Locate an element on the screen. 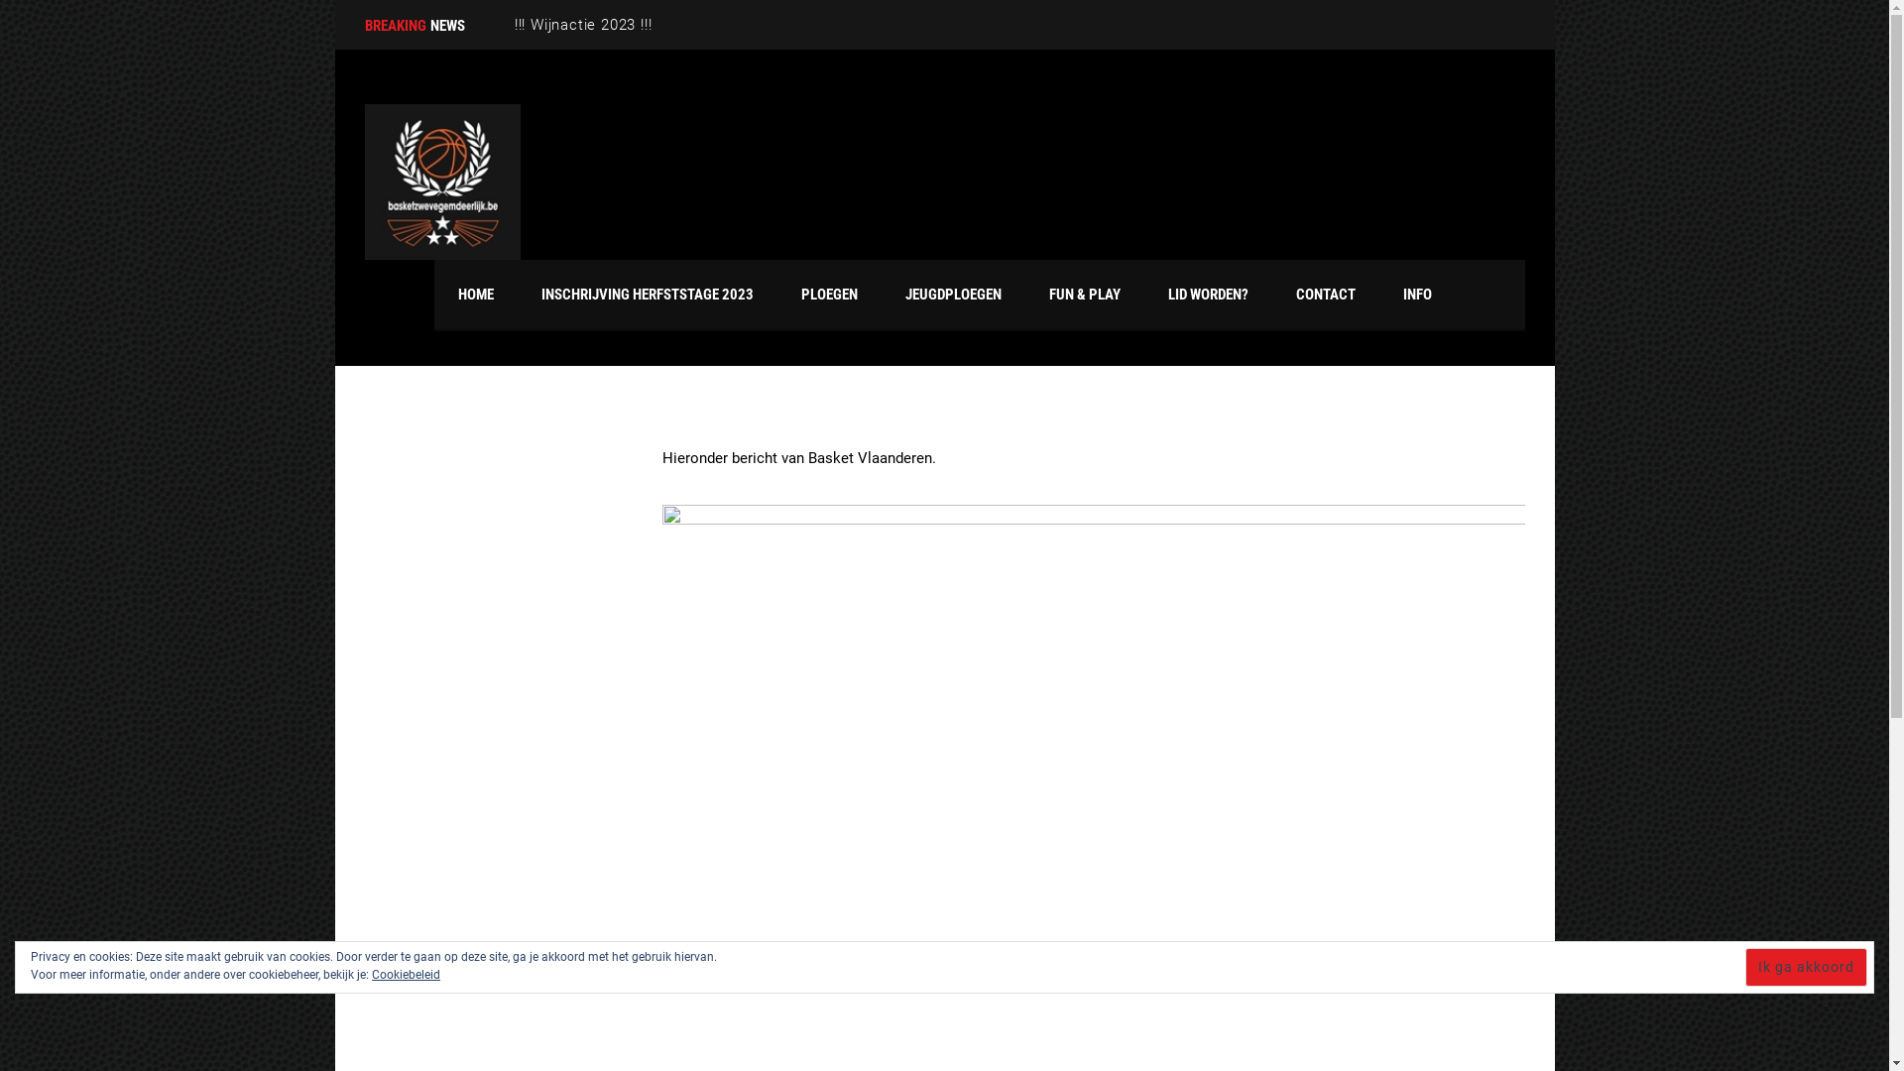 Image resolution: width=1904 pixels, height=1071 pixels. LID WORDEN? is located at coordinates (1208, 295).